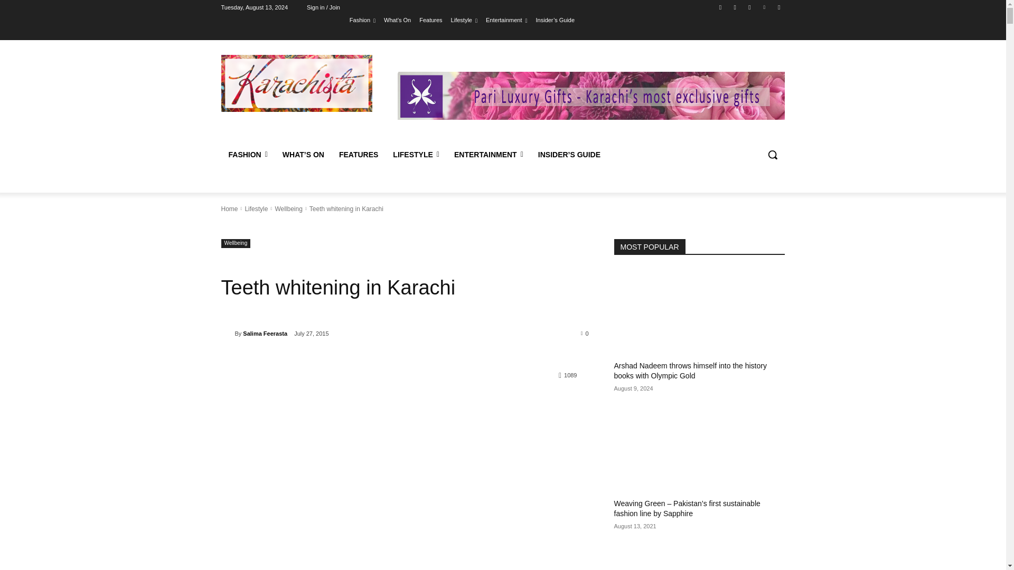 This screenshot has height=570, width=1014. Describe the element at coordinates (735, 7) in the screenshot. I see `Instagram` at that location.